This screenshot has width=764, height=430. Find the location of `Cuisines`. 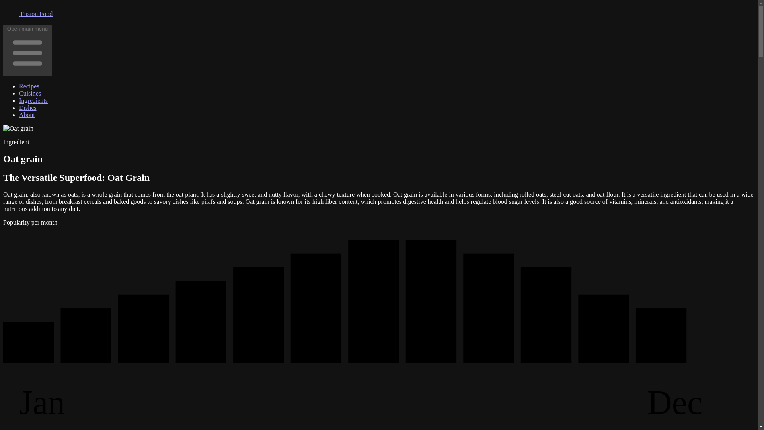

Cuisines is located at coordinates (30, 93).